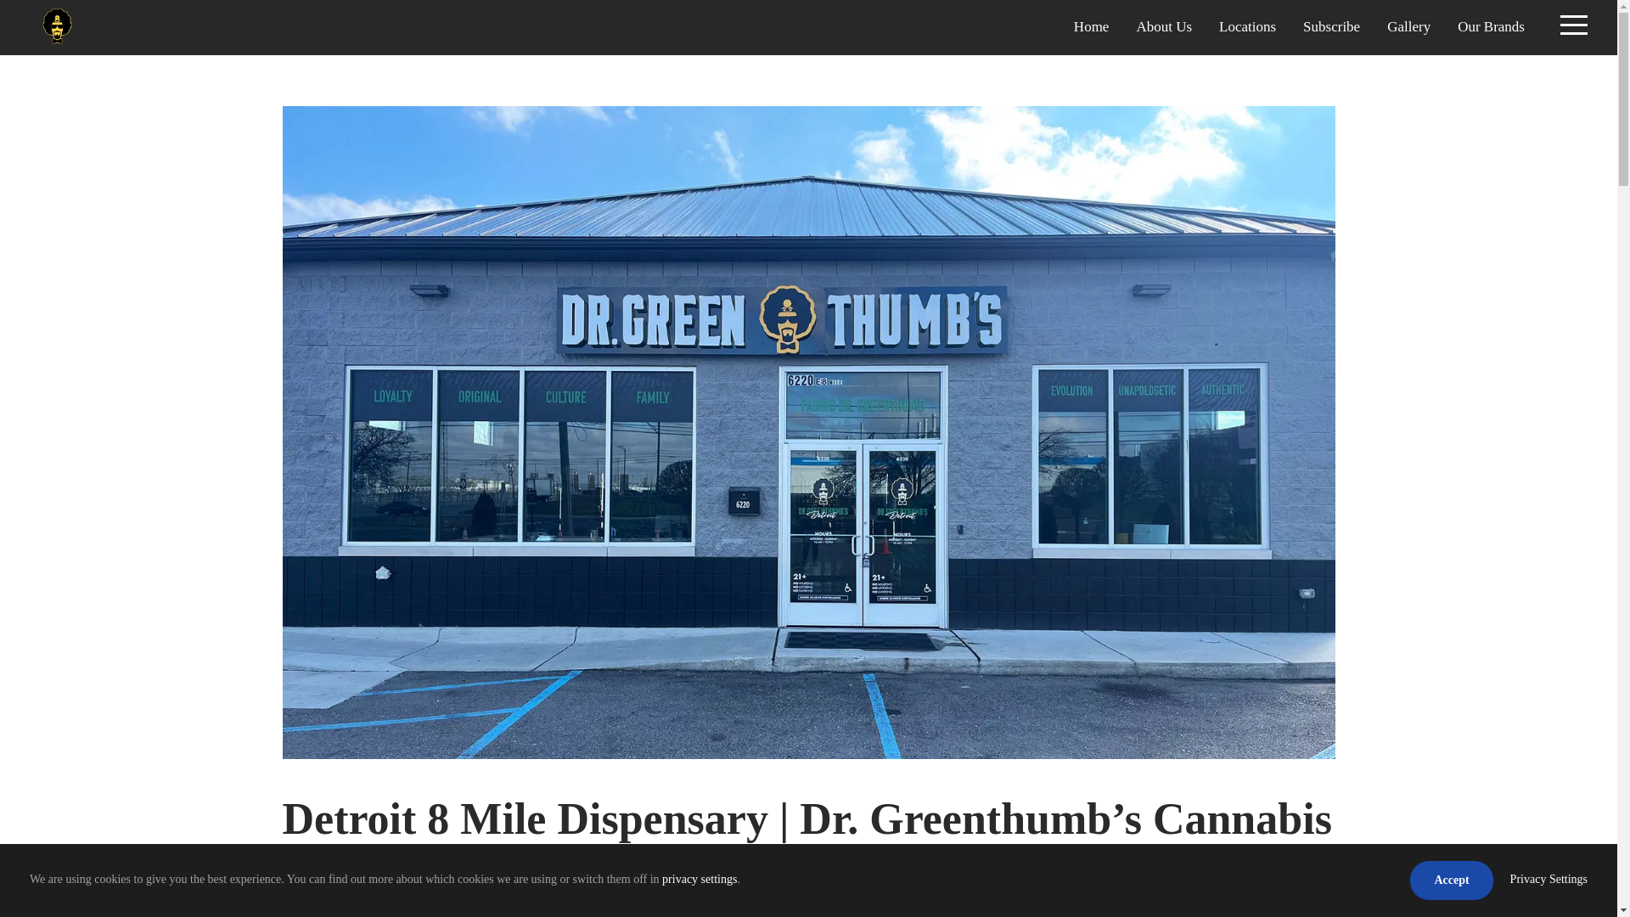 This screenshot has width=1630, height=917. Describe the element at coordinates (1248, 35) in the screenshot. I see `Locations` at that location.